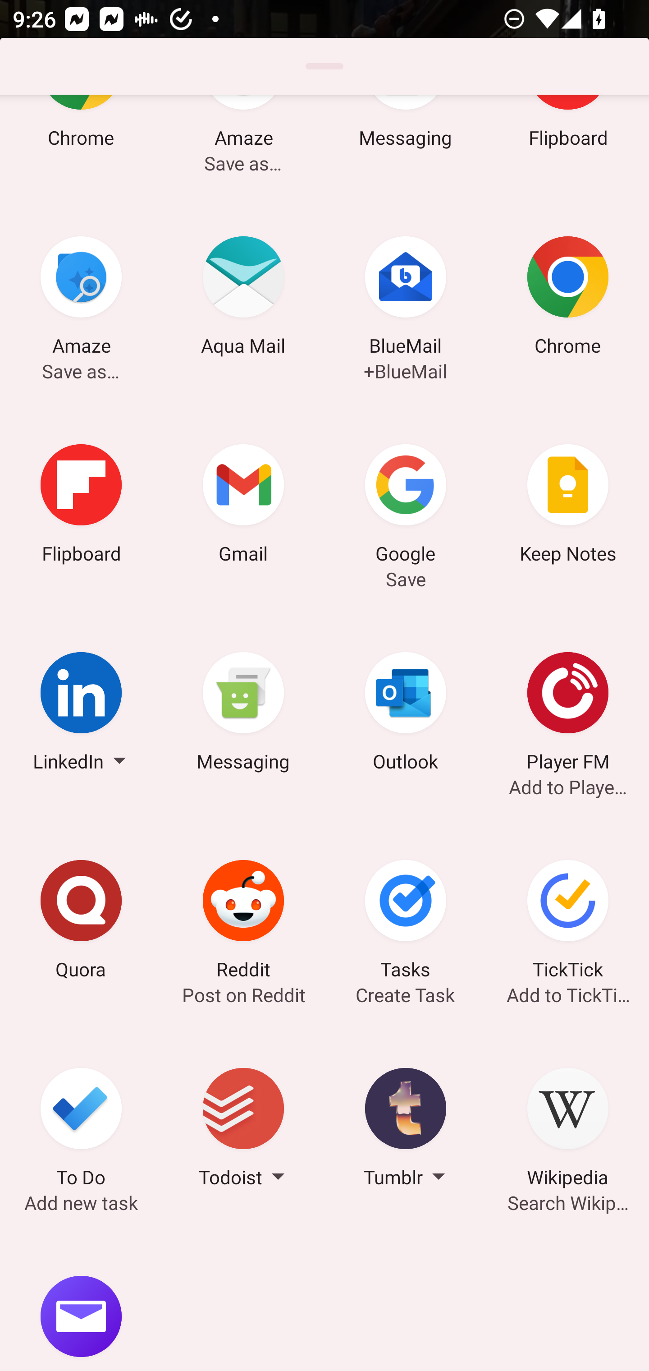 This screenshot has height=1371, width=649. What do you see at coordinates (406, 714) in the screenshot?
I see `Outlook` at bounding box center [406, 714].